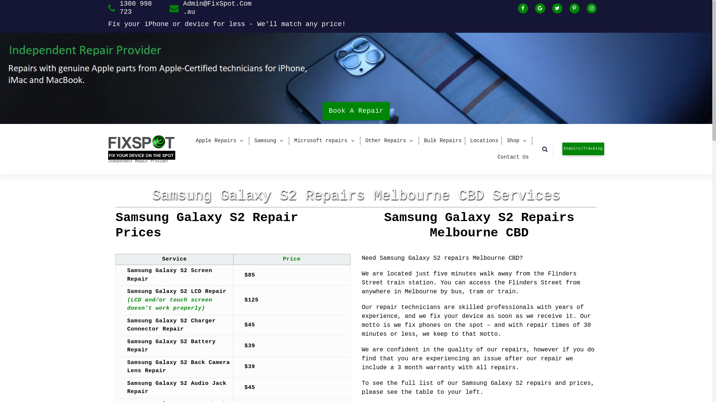 The height and width of the screenshot is (402, 716). Describe the element at coordinates (356, 111) in the screenshot. I see `B
o
o
k
 A
 R
e
p
a
i
r` at that location.